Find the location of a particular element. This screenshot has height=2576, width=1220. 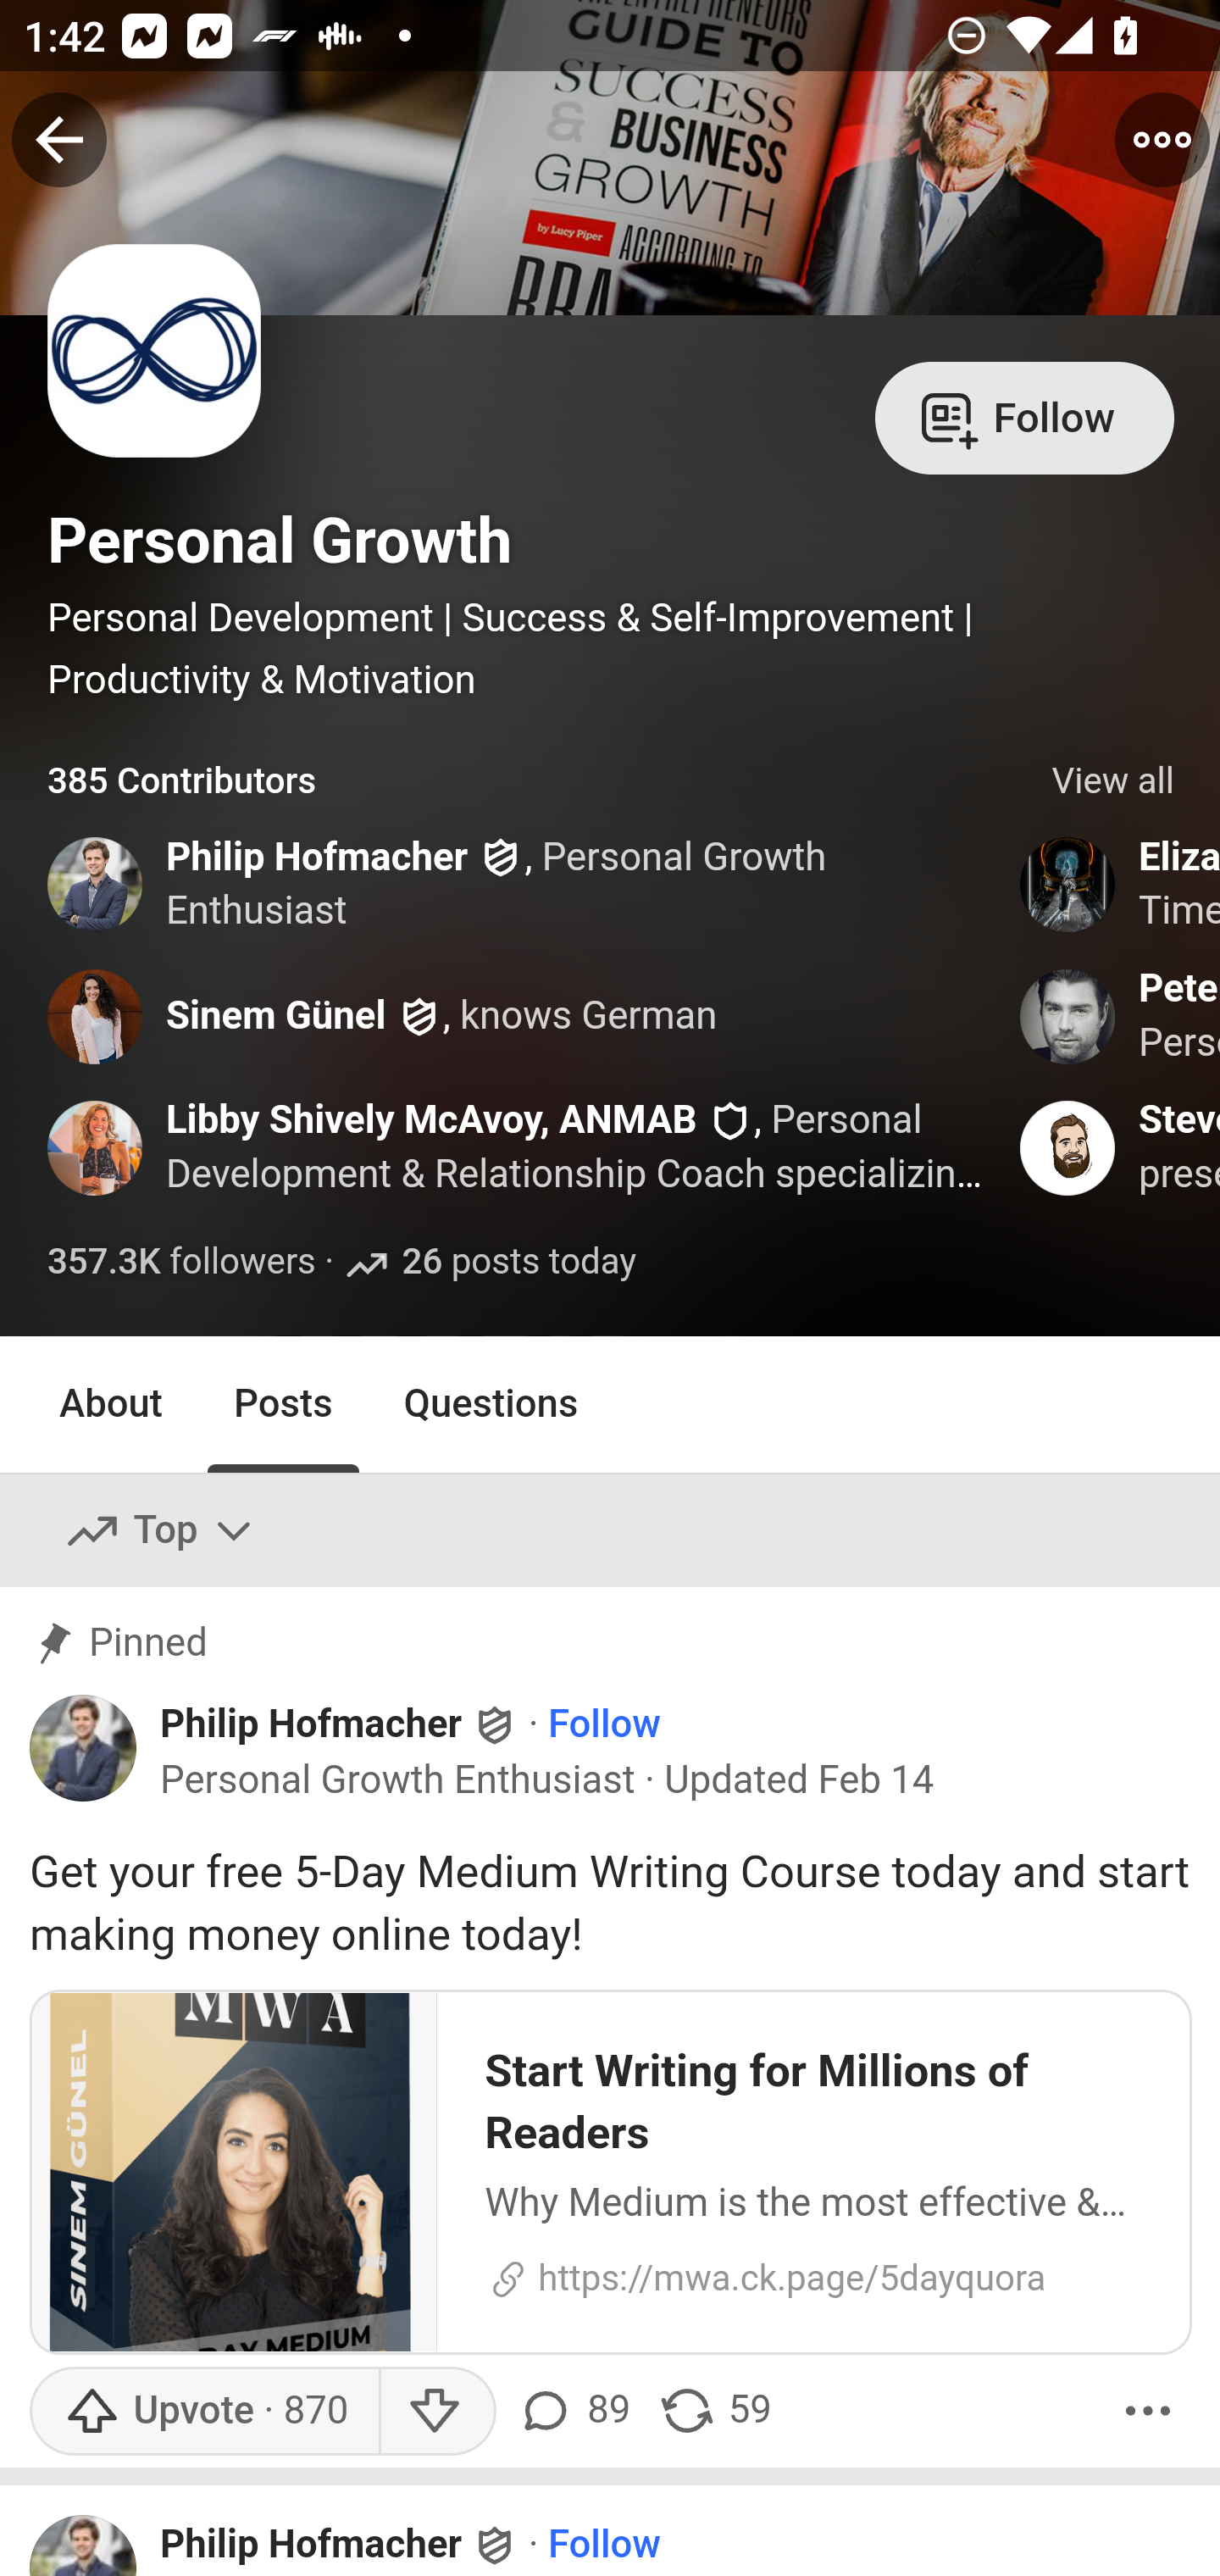

Profile photo for Steve Dani is located at coordinates (1068, 1149).